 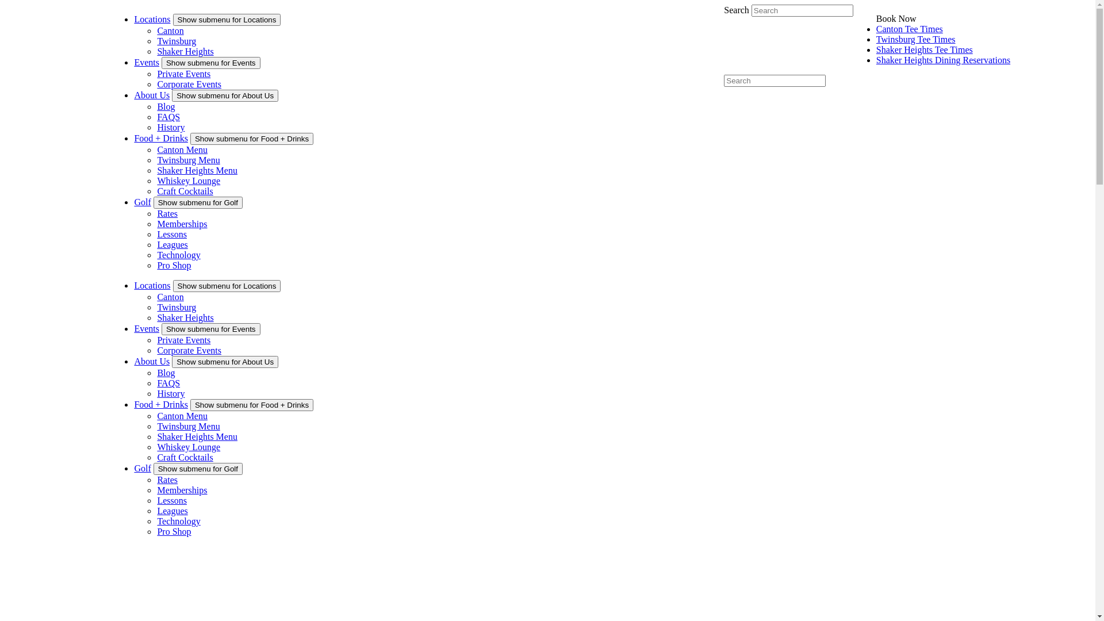 What do you see at coordinates (174, 531) in the screenshot?
I see `Pro Shop` at bounding box center [174, 531].